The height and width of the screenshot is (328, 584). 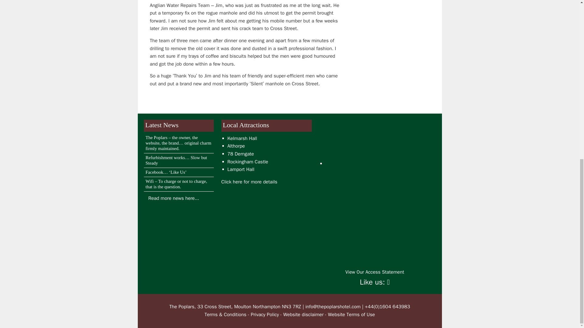 What do you see at coordinates (264, 315) in the screenshot?
I see `Privacy Policy` at bounding box center [264, 315].